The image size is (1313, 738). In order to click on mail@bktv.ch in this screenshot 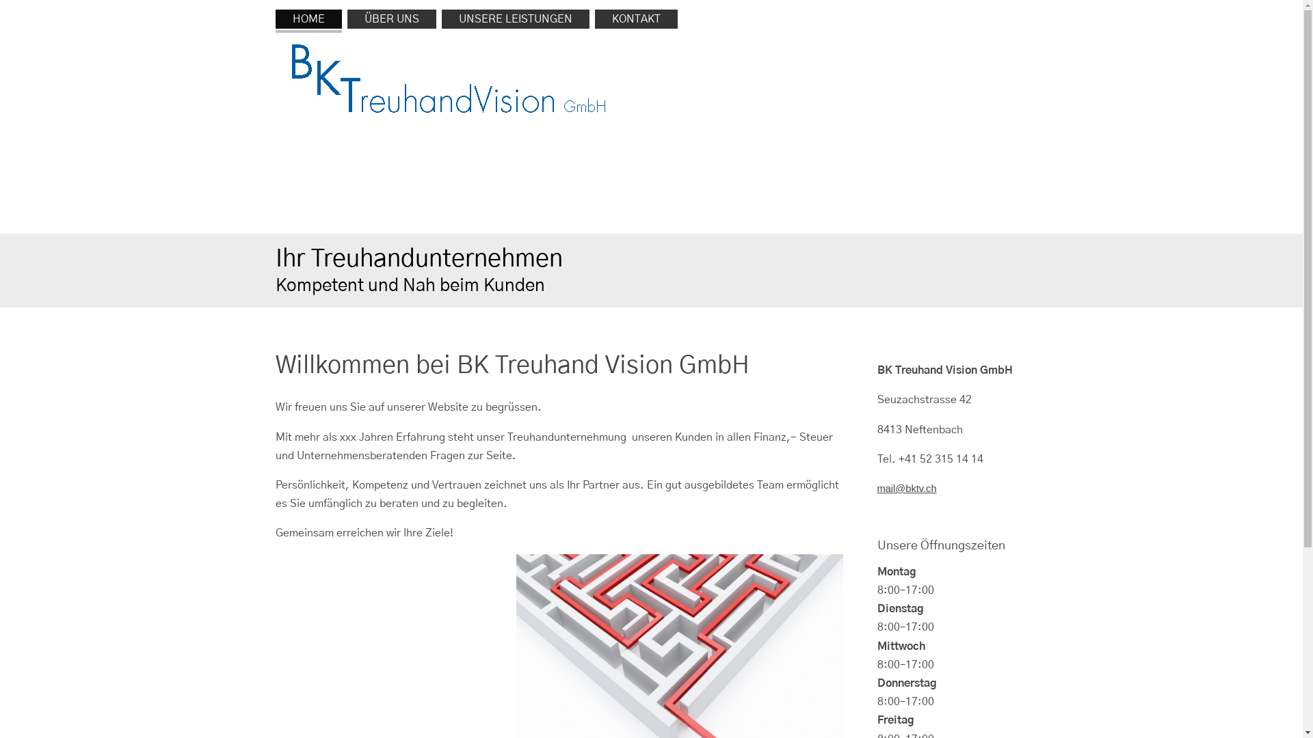, I will do `click(907, 489)`.